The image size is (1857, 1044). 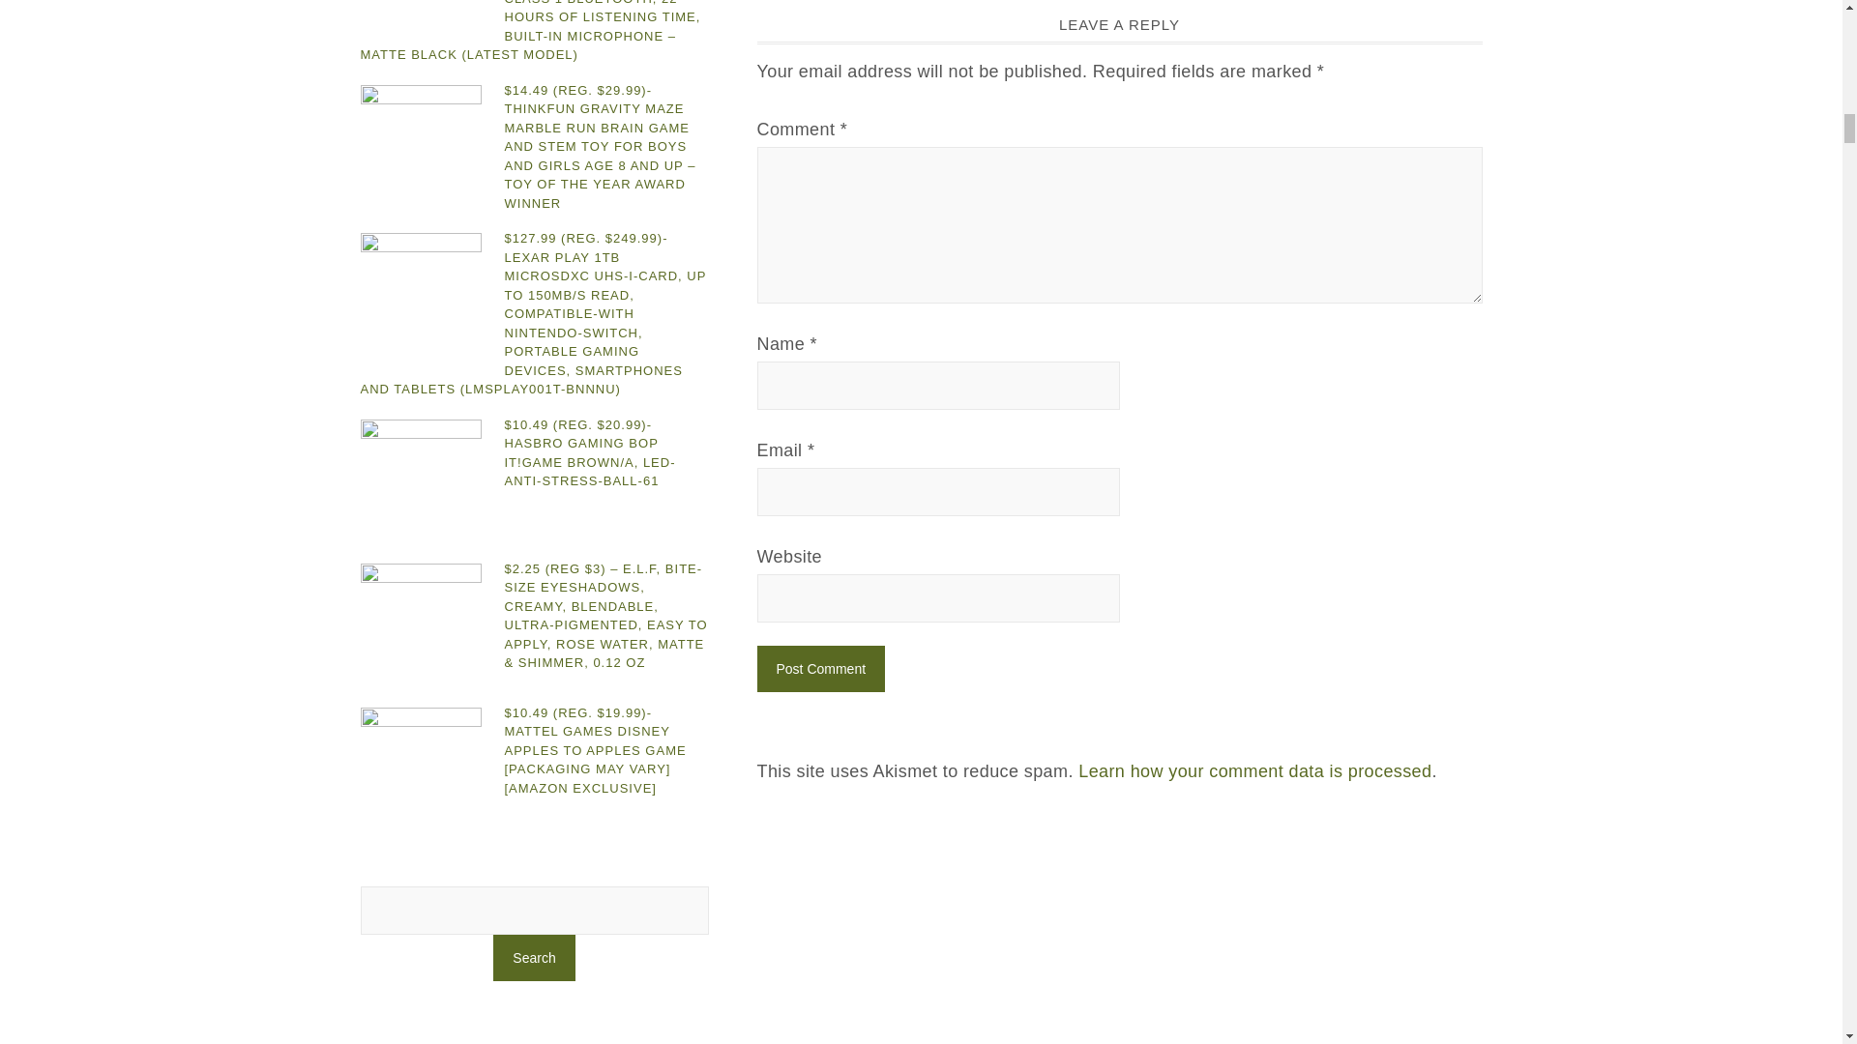 I want to click on Search, so click(x=534, y=957).